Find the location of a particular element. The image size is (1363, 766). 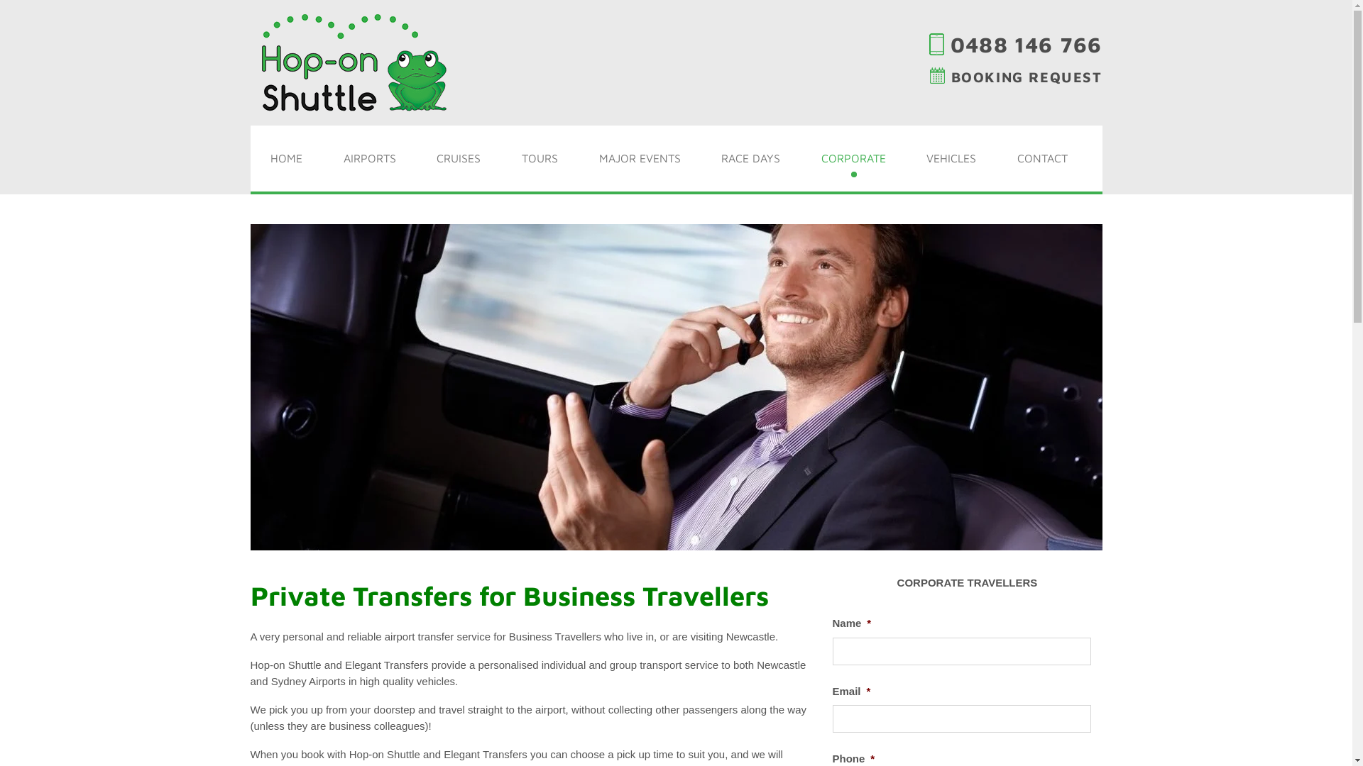

CRUISES is located at coordinates (459, 159).